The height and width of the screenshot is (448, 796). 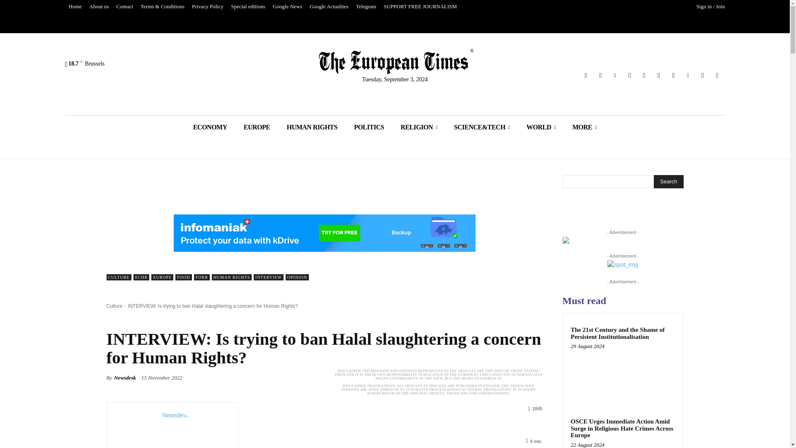 What do you see at coordinates (75, 7) in the screenshot?
I see `Home` at bounding box center [75, 7].